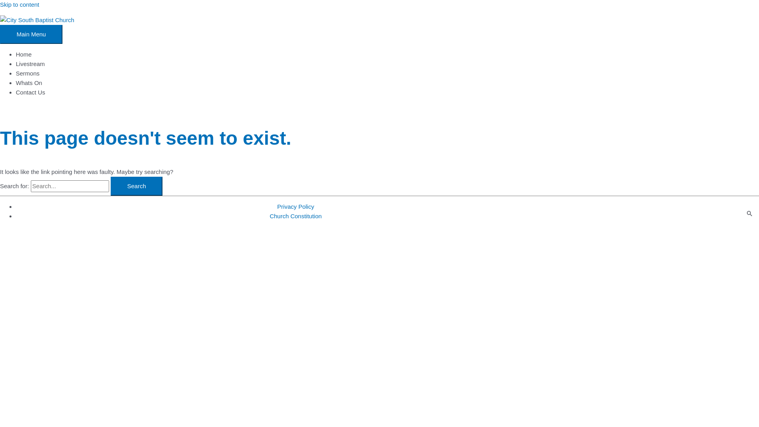  What do you see at coordinates (296, 216) in the screenshot?
I see `Church Constitution` at bounding box center [296, 216].